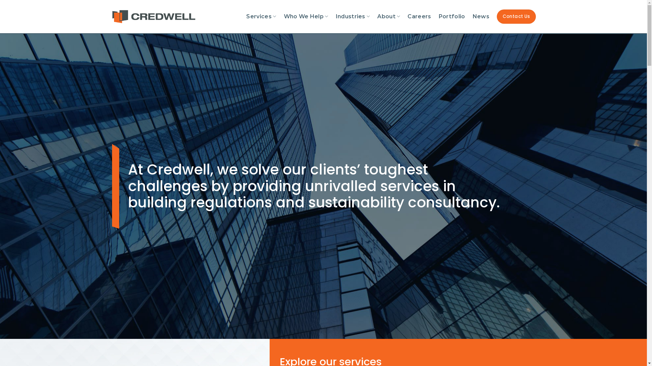 This screenshot has height=366, width=652. What do you see at coordinates (154, 17) in the screenshot?
I see `Credwell` at bounding box center [154, 17].